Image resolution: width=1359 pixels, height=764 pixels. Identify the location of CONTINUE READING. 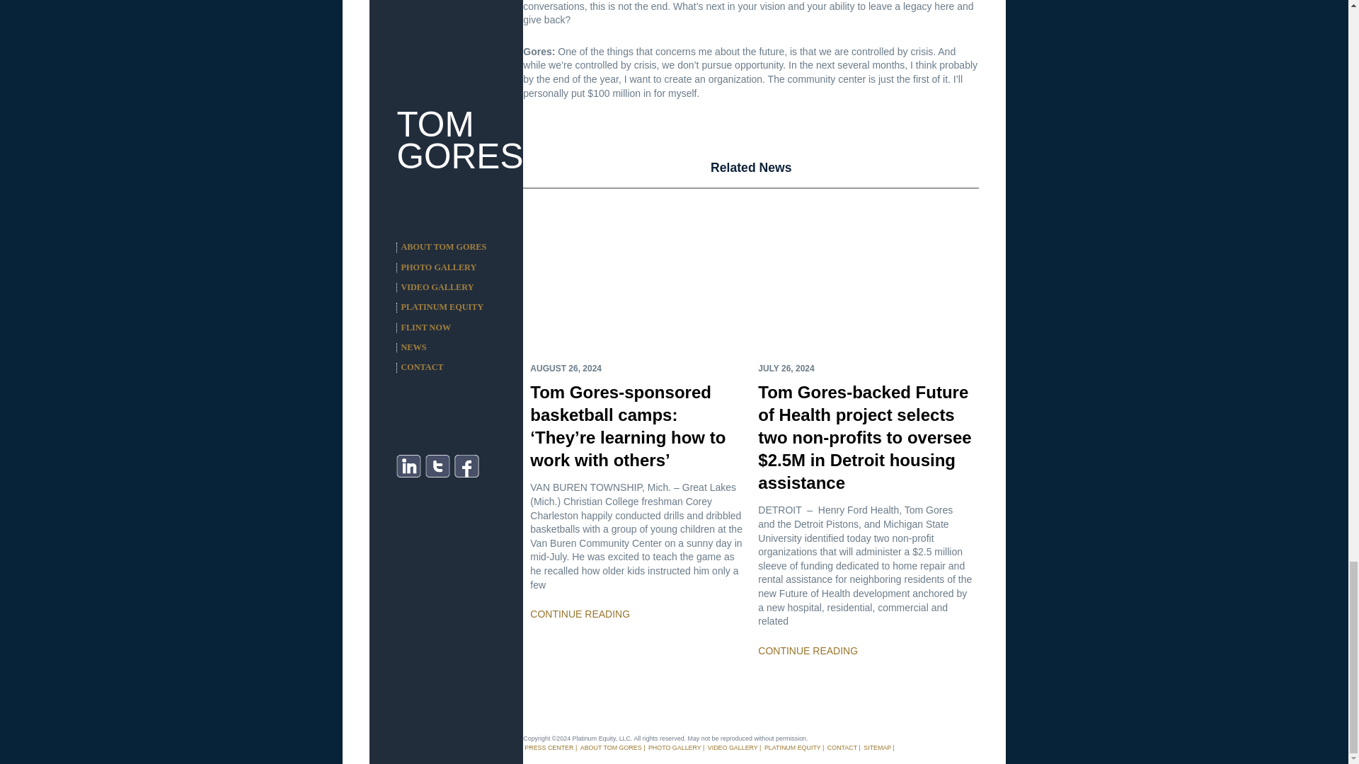
(580, 613).